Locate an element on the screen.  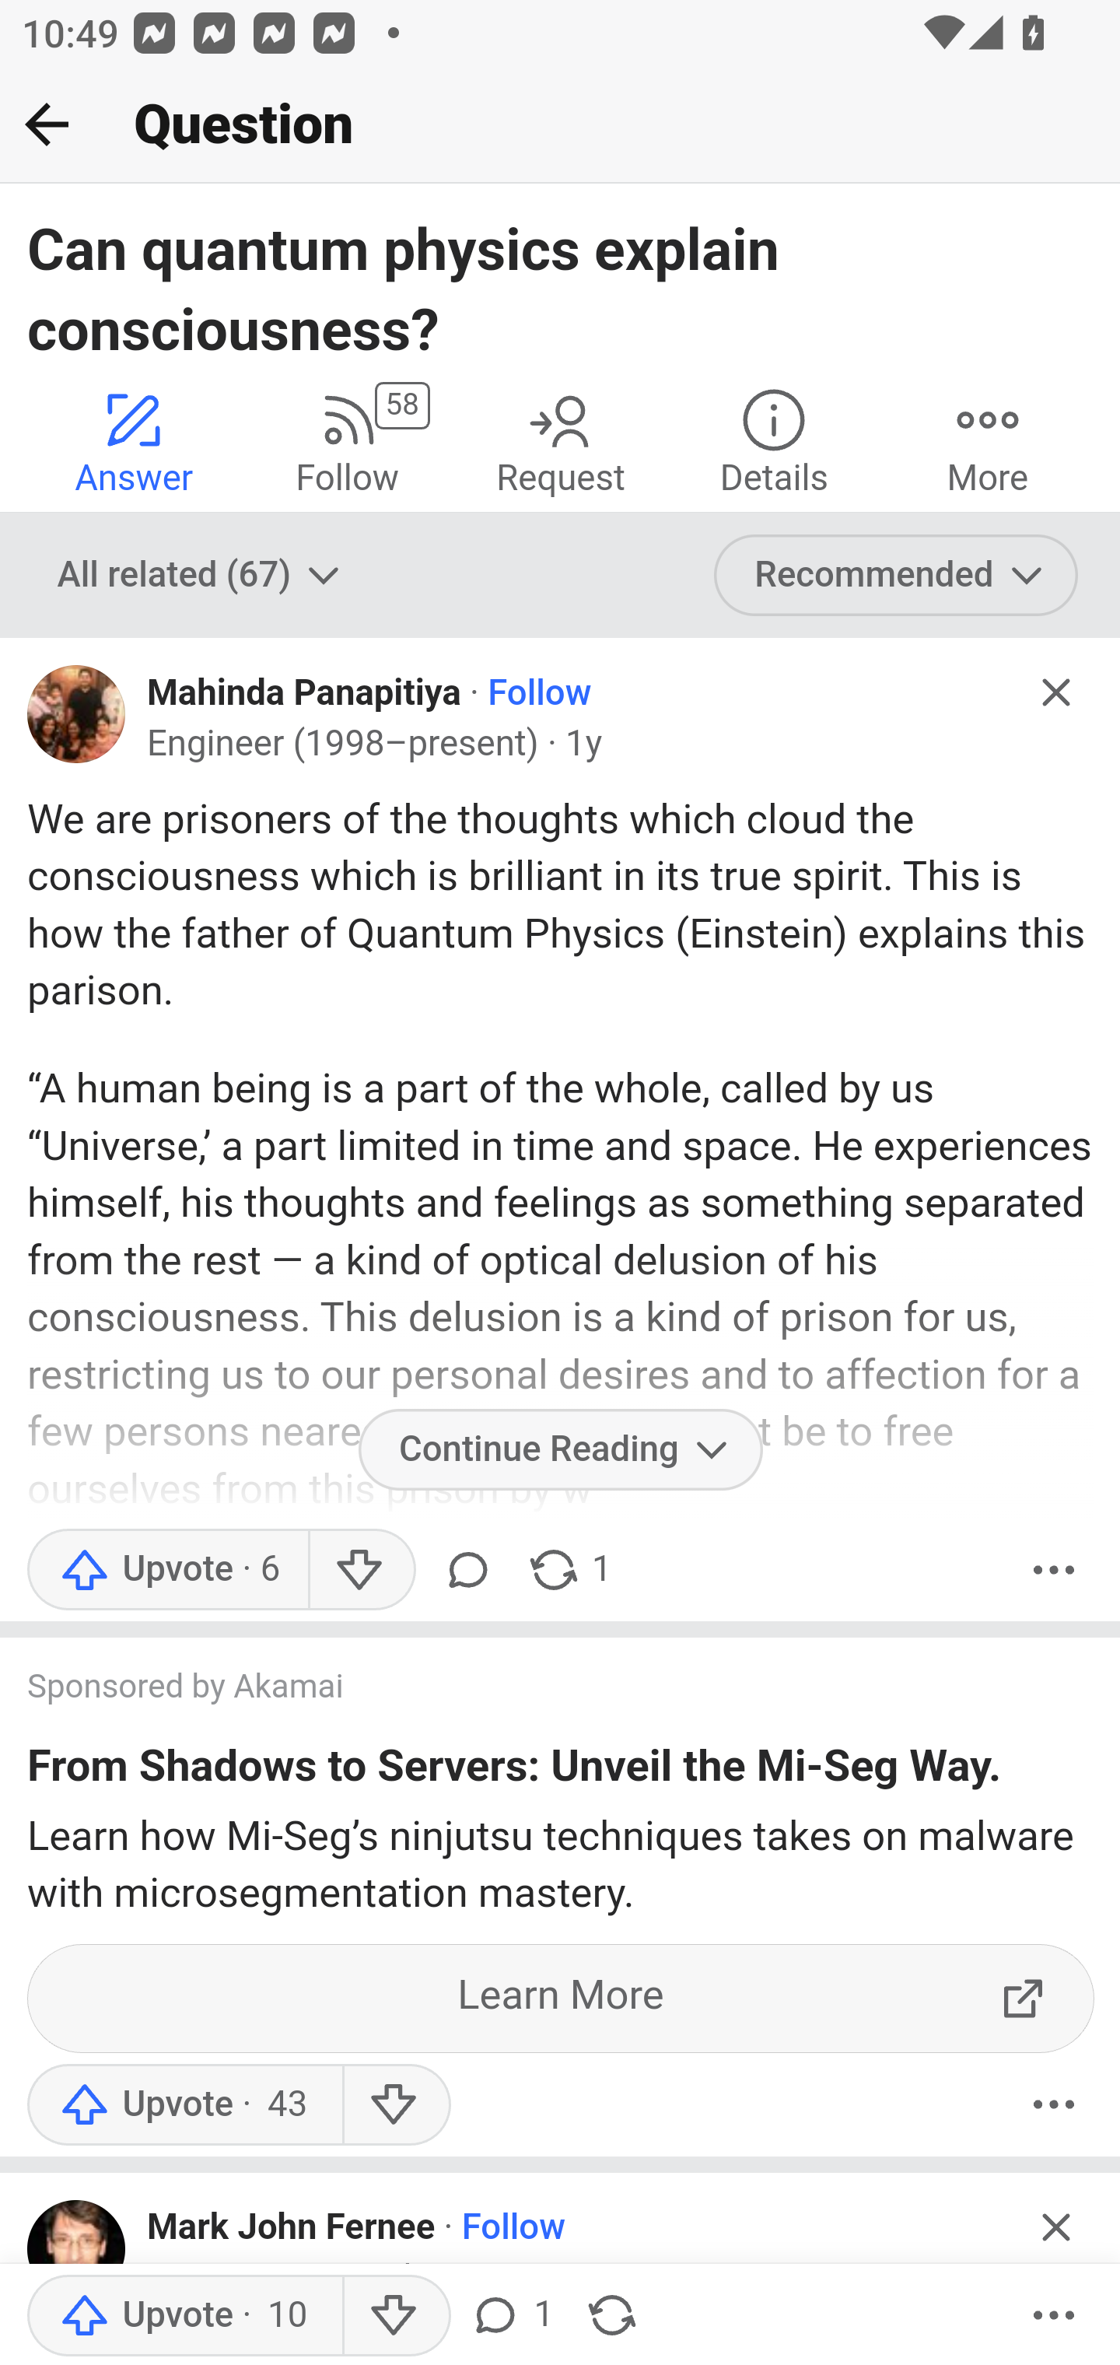
Follow is located at coordinates (540, 694).